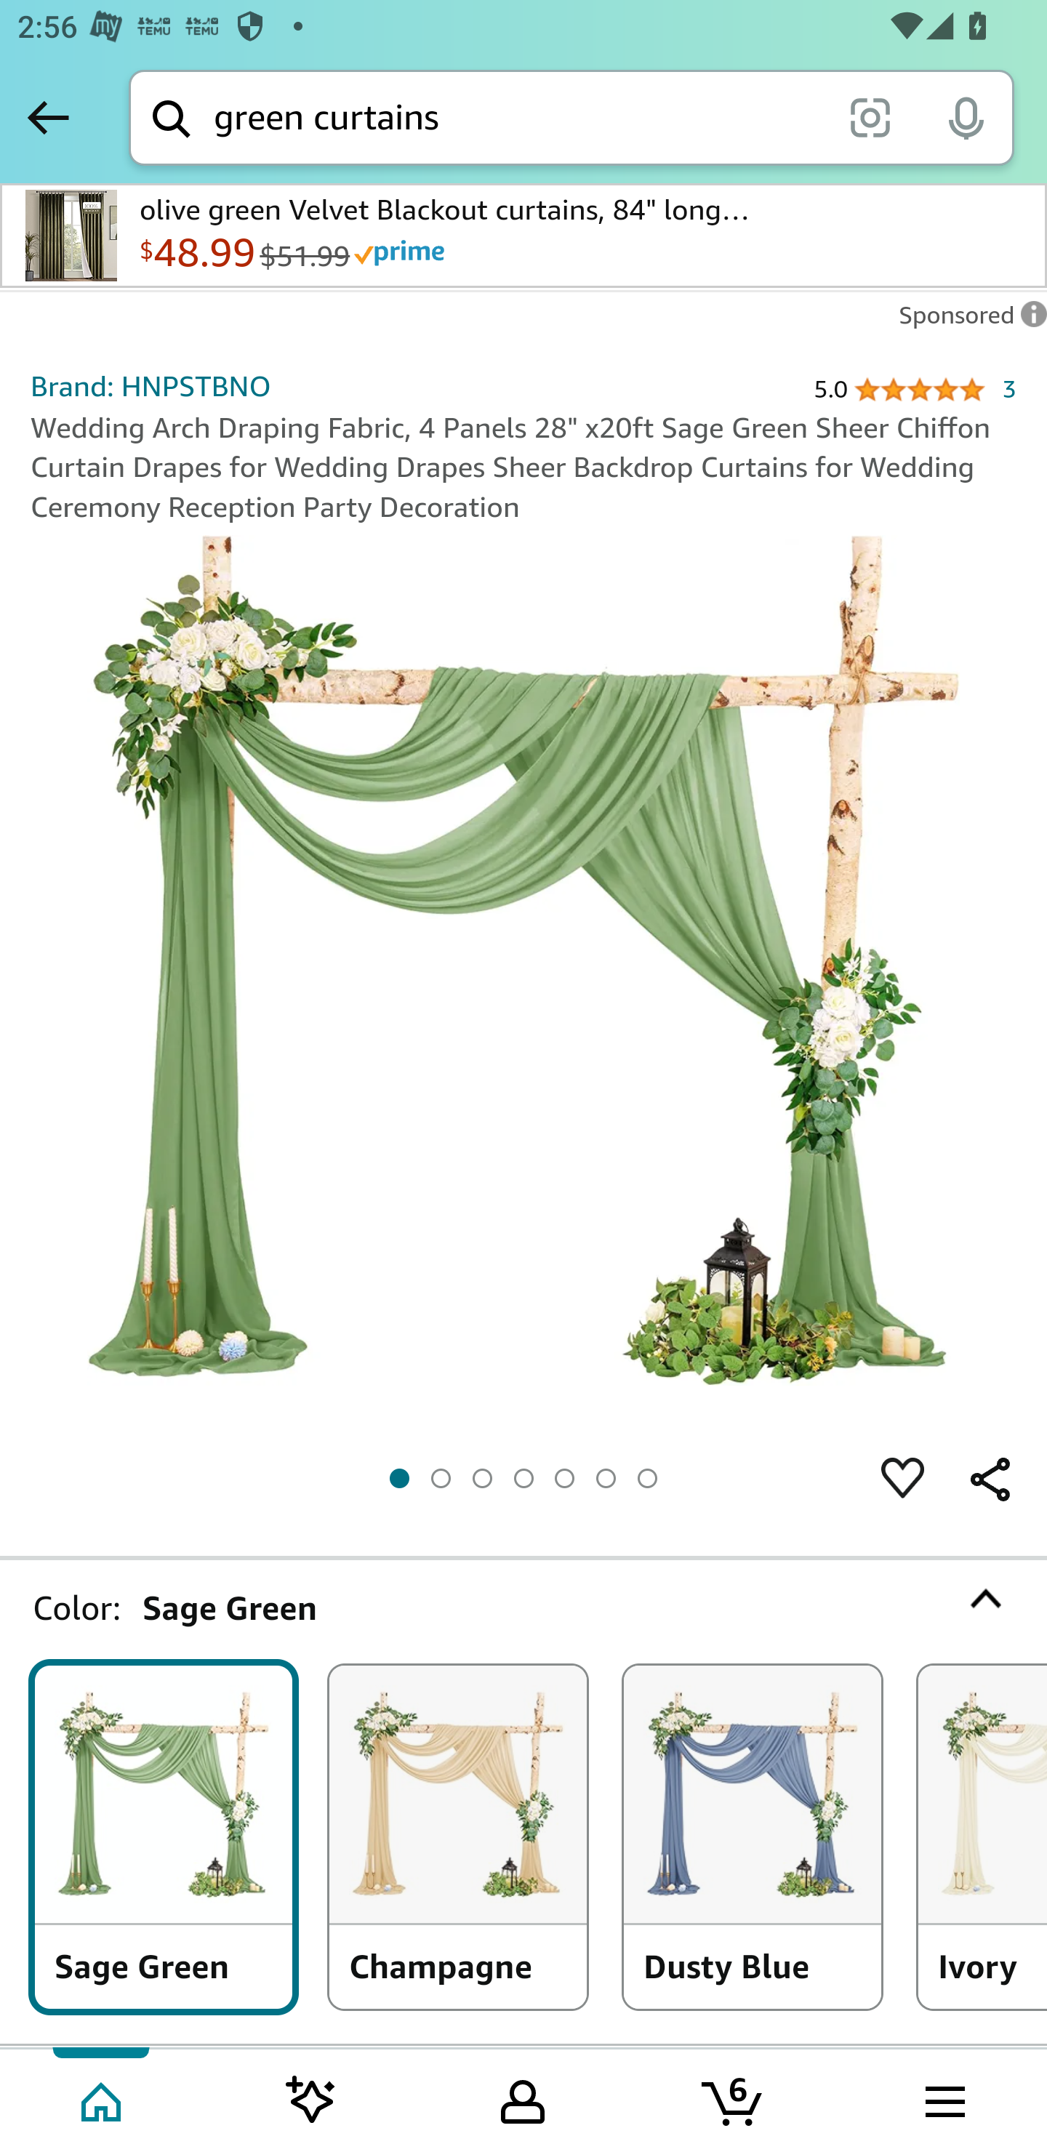 This screenshot has width=1047, height=2152. I want to click on Heart to save an item to your default list, so click(903, 1479).